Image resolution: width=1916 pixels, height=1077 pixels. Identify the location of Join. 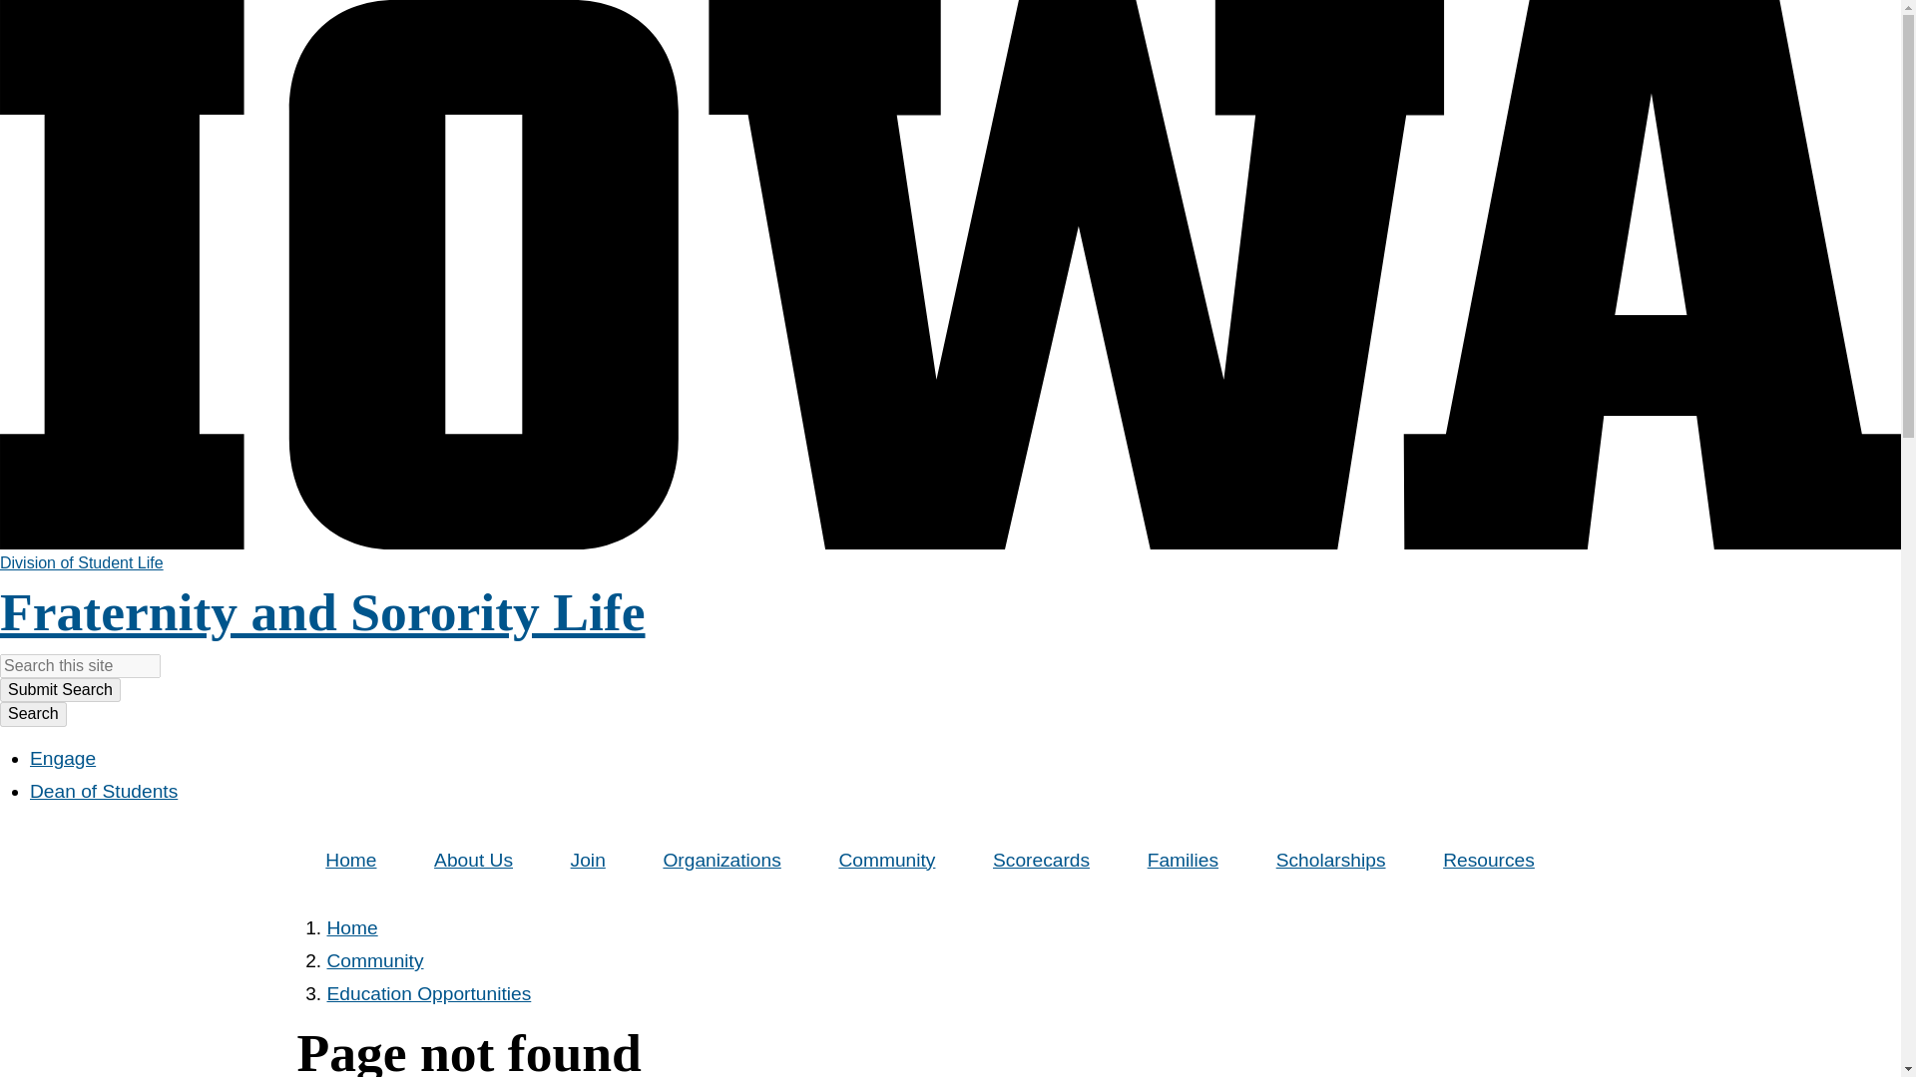
(588, 861).